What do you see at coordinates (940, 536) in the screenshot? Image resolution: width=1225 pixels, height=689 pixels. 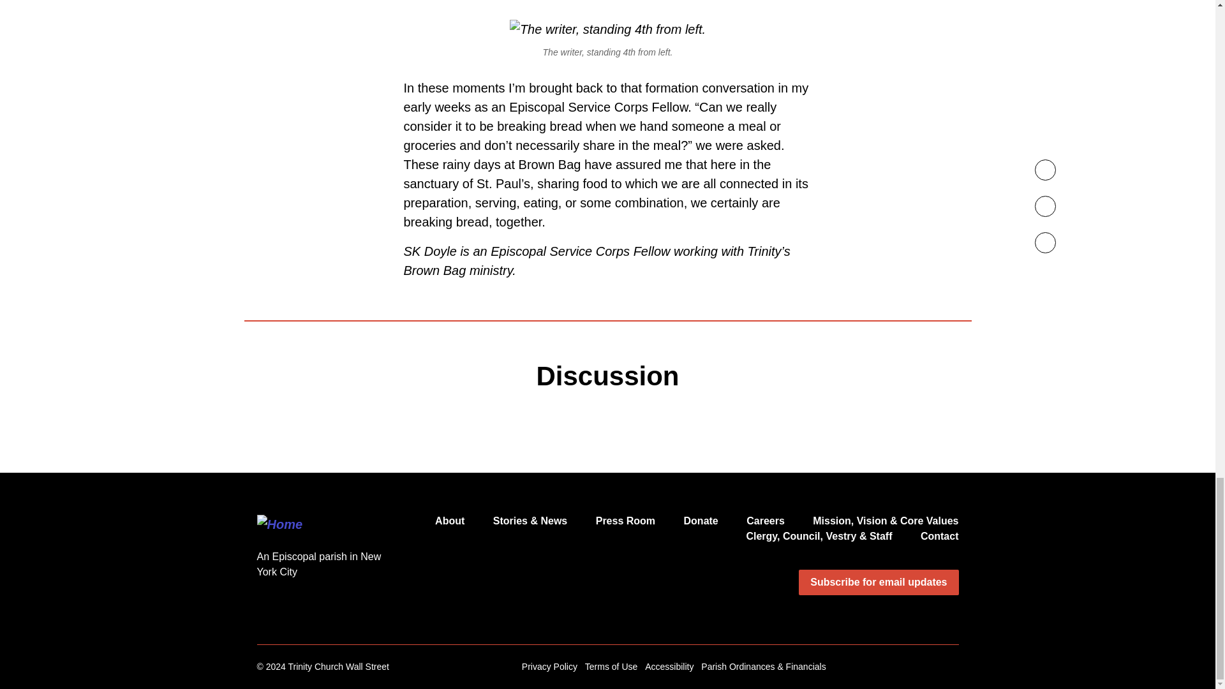 I see `Contact` at bounding box center [940, 536].